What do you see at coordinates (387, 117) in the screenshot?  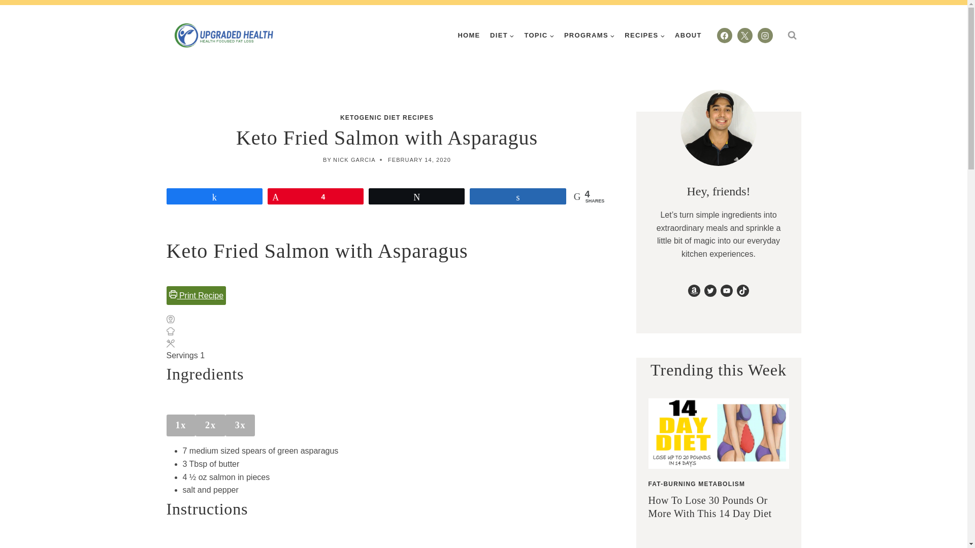 I see `KETOGENIC DIET RECIPES` at bounding box center [387, 117].